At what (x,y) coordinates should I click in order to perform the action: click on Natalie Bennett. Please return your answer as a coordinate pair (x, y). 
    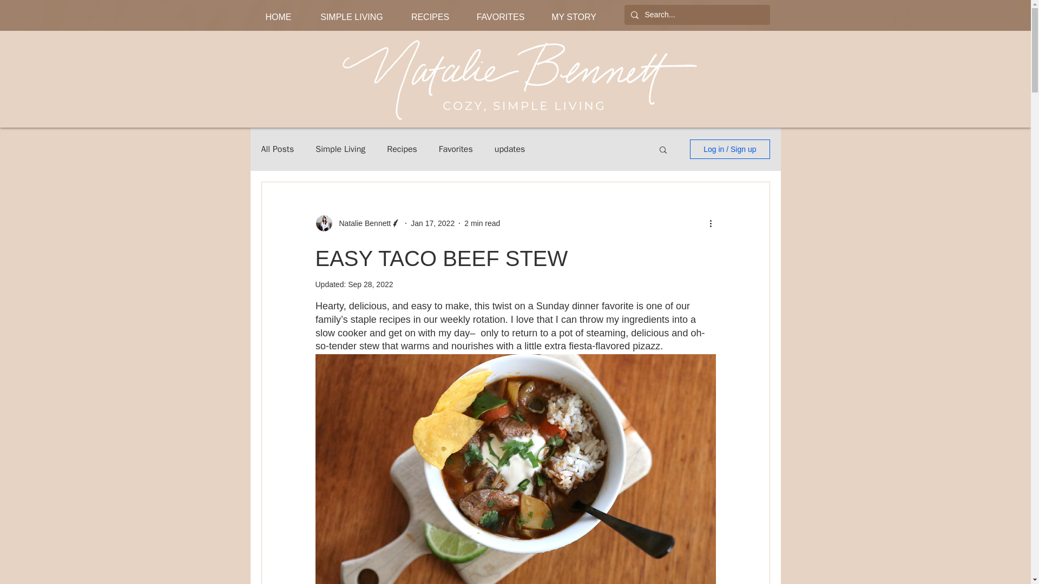
    Looking at the image, I should click on (361, 223).